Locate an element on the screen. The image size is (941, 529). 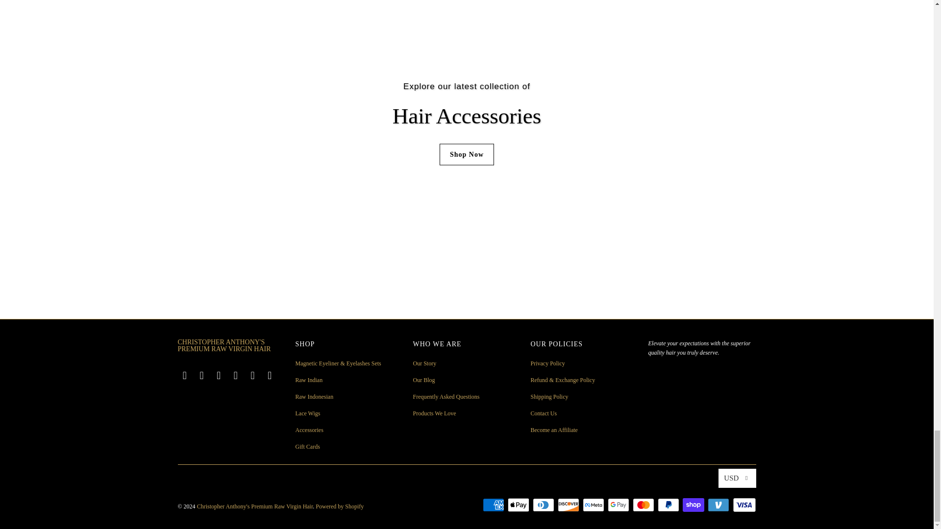
PayPal is located at coordinates (669, 505).